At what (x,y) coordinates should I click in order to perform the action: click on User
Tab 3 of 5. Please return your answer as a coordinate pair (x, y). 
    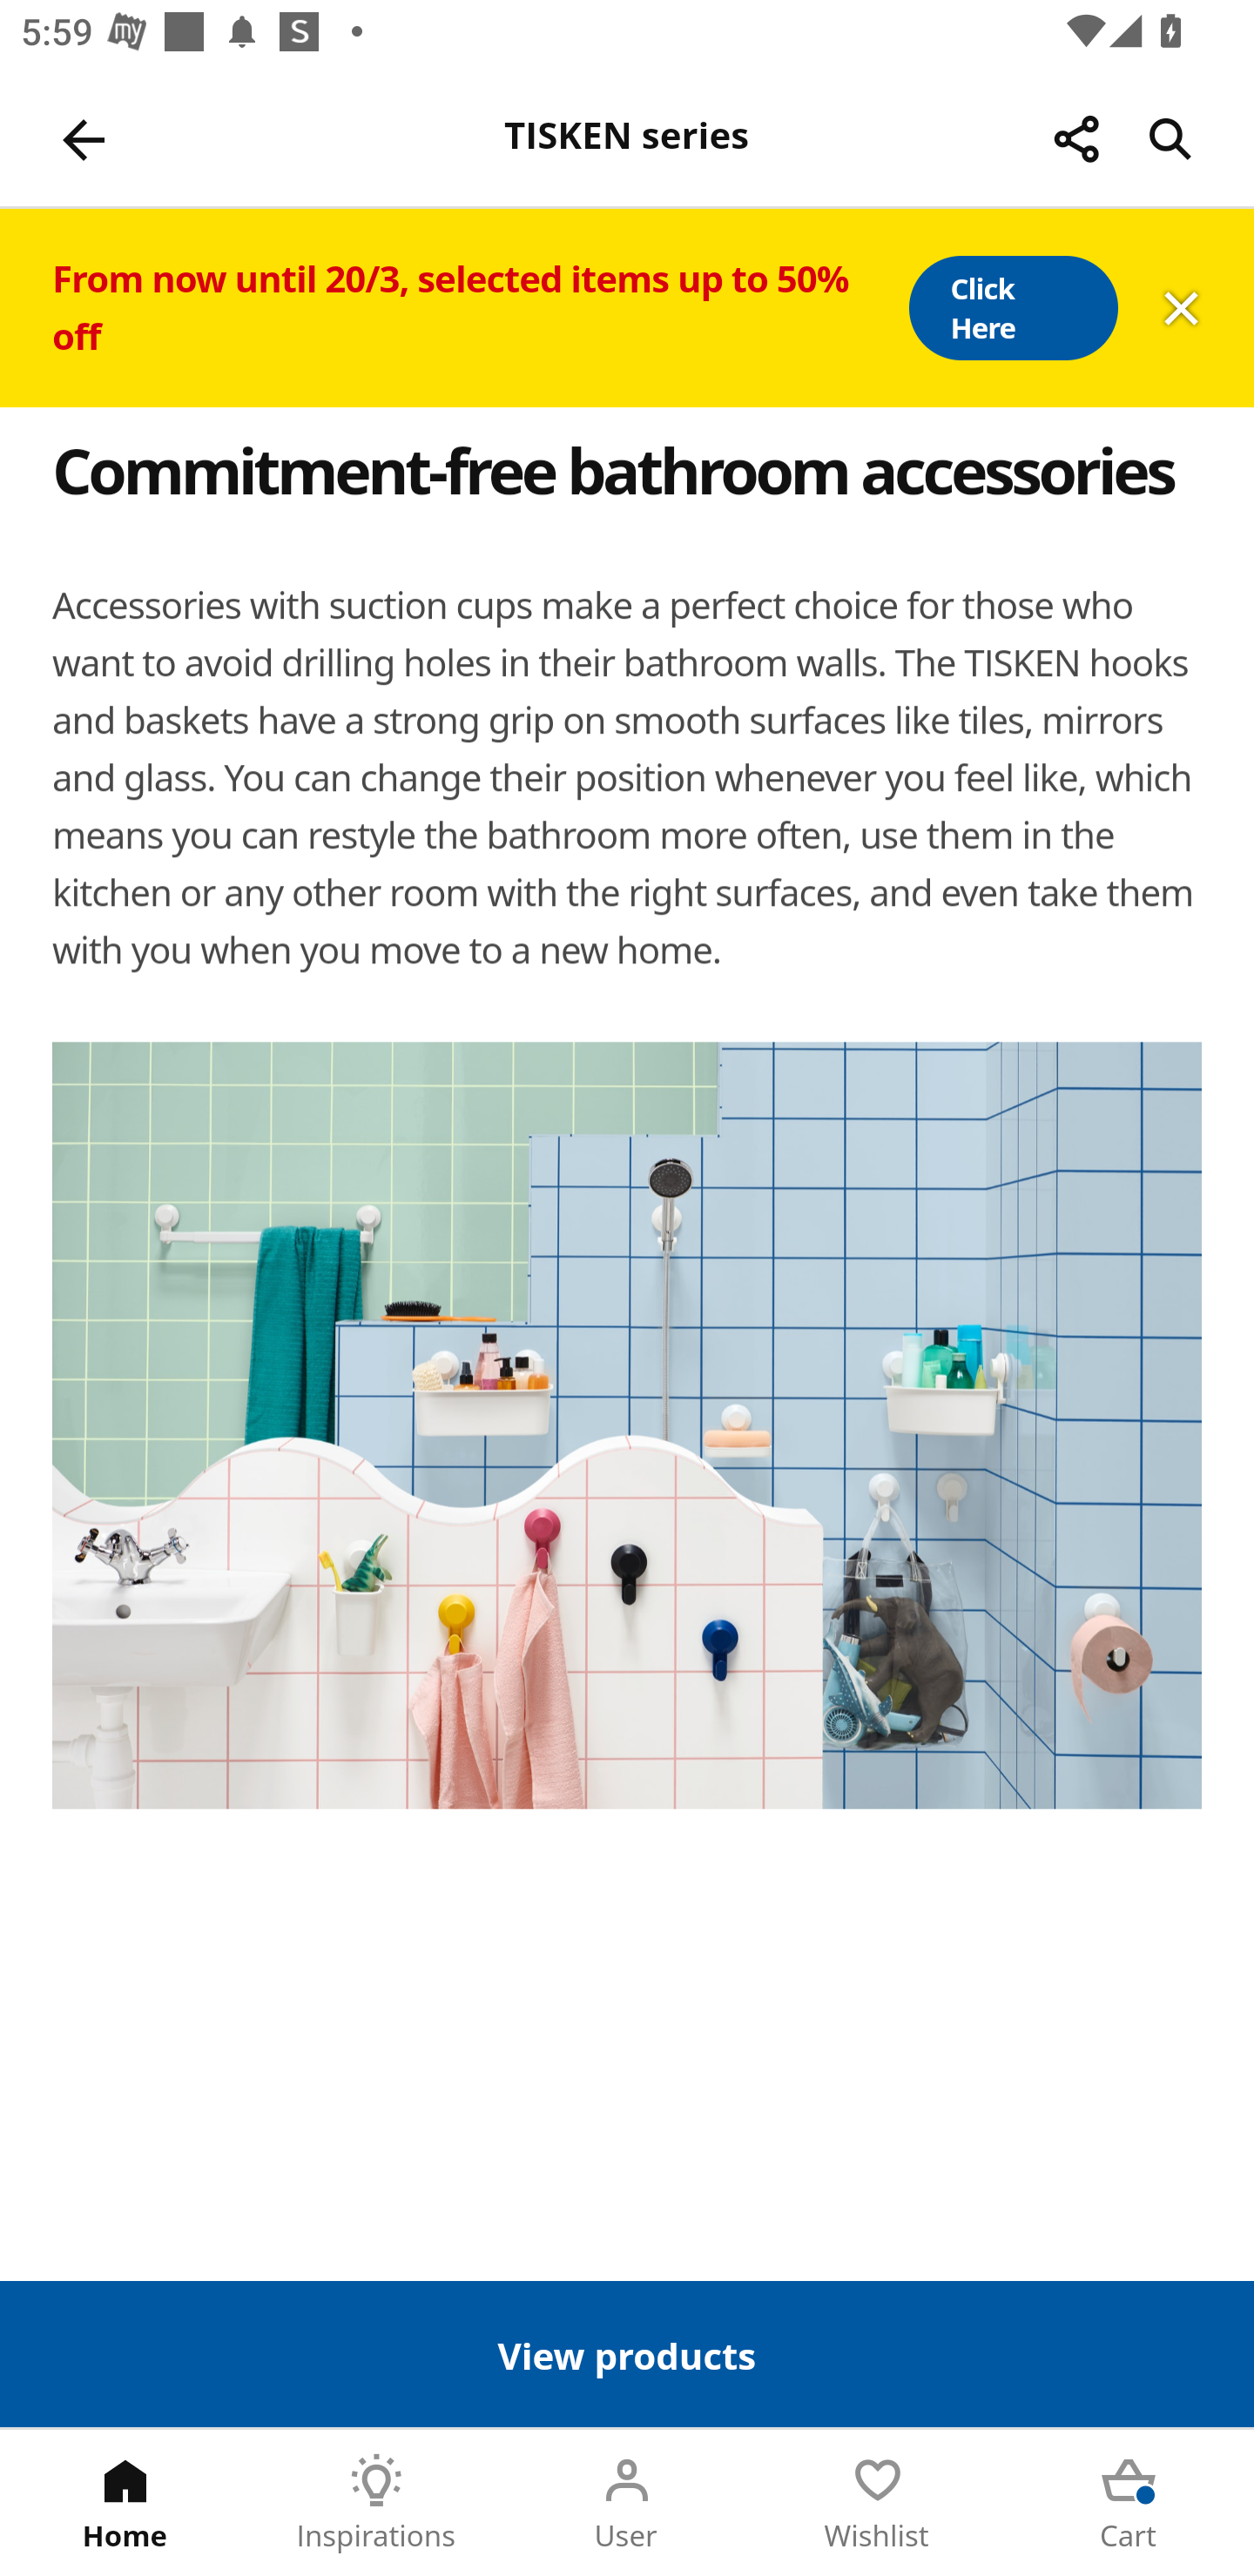
    Looking at the image, I should click on (627, 2503).